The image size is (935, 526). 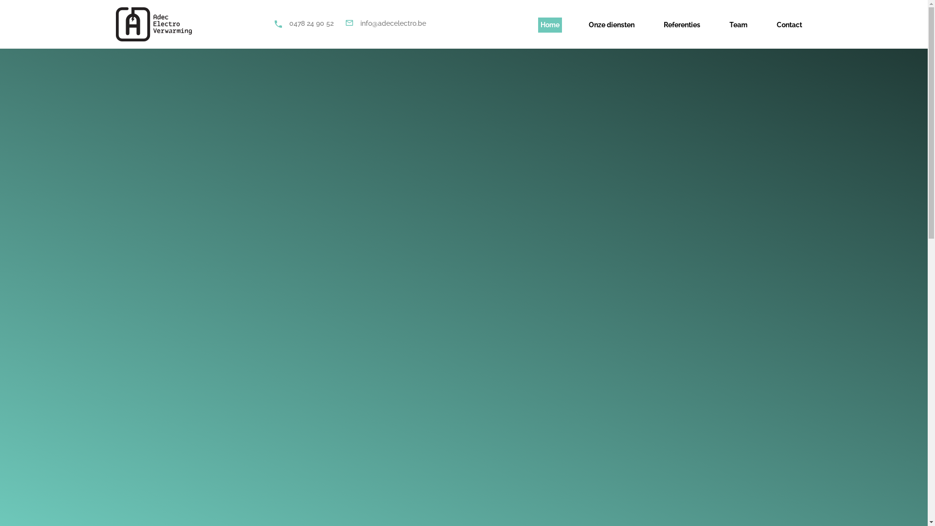 I want to click on Referenties, so click(x=682, y=24).